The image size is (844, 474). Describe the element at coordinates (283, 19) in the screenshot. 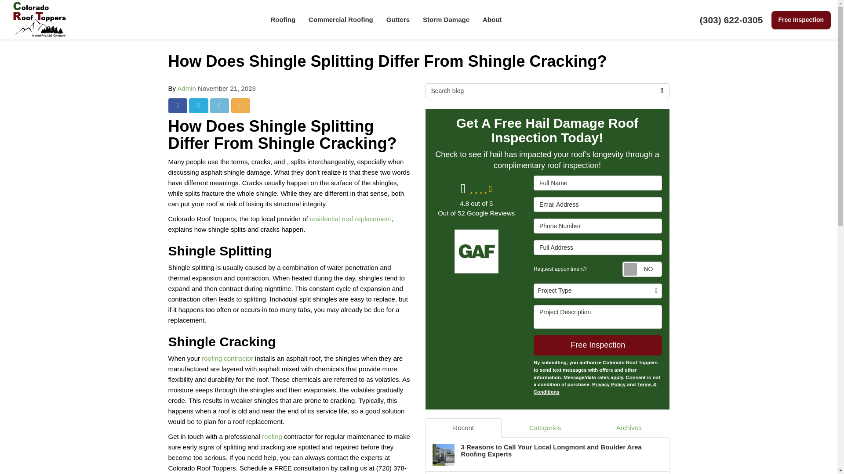

I see `Roofing` at that location.